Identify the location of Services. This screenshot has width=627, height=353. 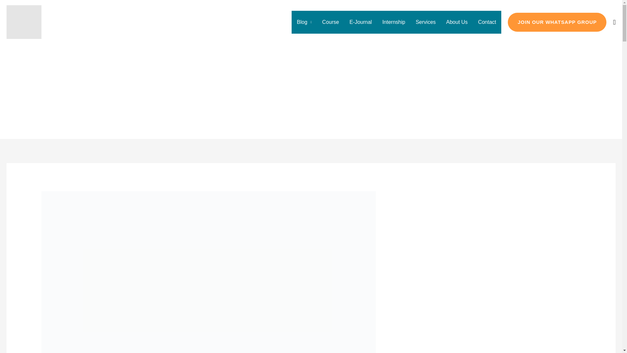
(426, 22).